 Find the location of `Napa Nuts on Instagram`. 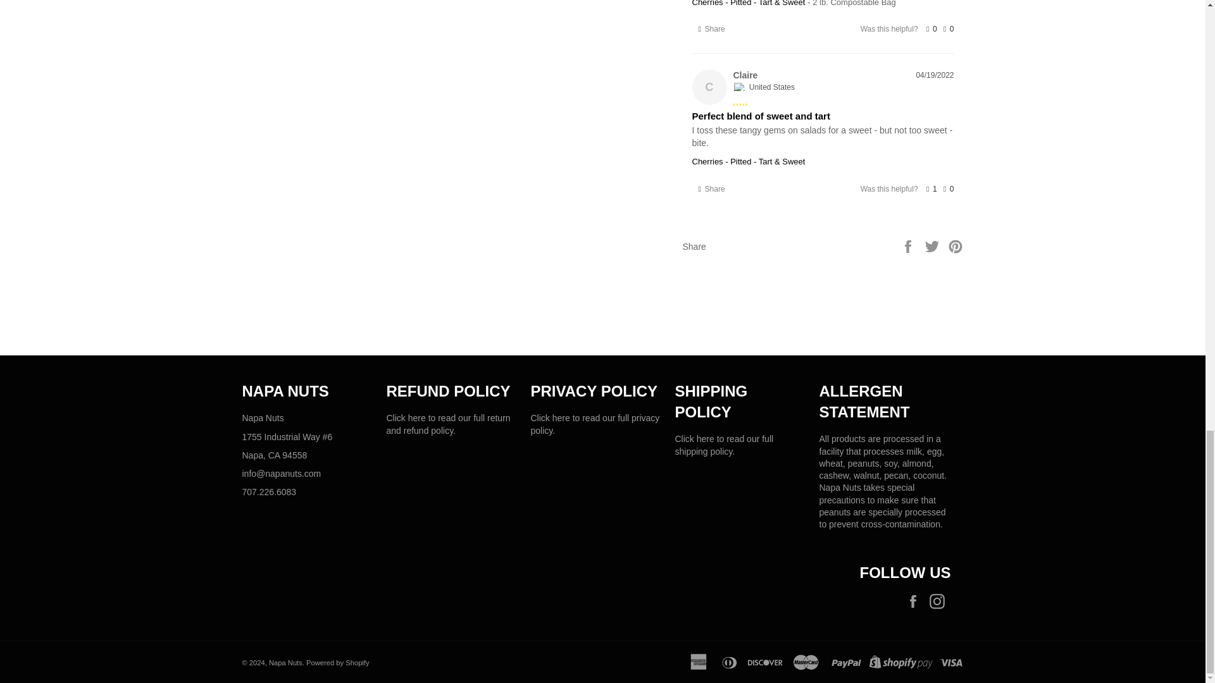

Napa Nuts on Instagram is located at coordinates (939, 601).